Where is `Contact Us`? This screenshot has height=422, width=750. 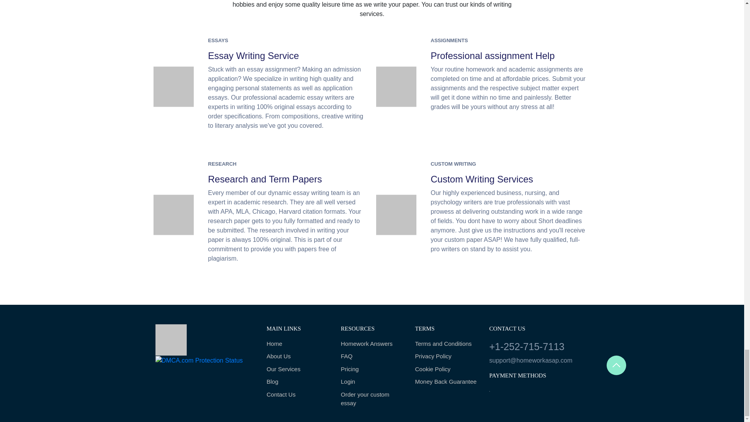 Contact Us is located at coordinates (298, 395).